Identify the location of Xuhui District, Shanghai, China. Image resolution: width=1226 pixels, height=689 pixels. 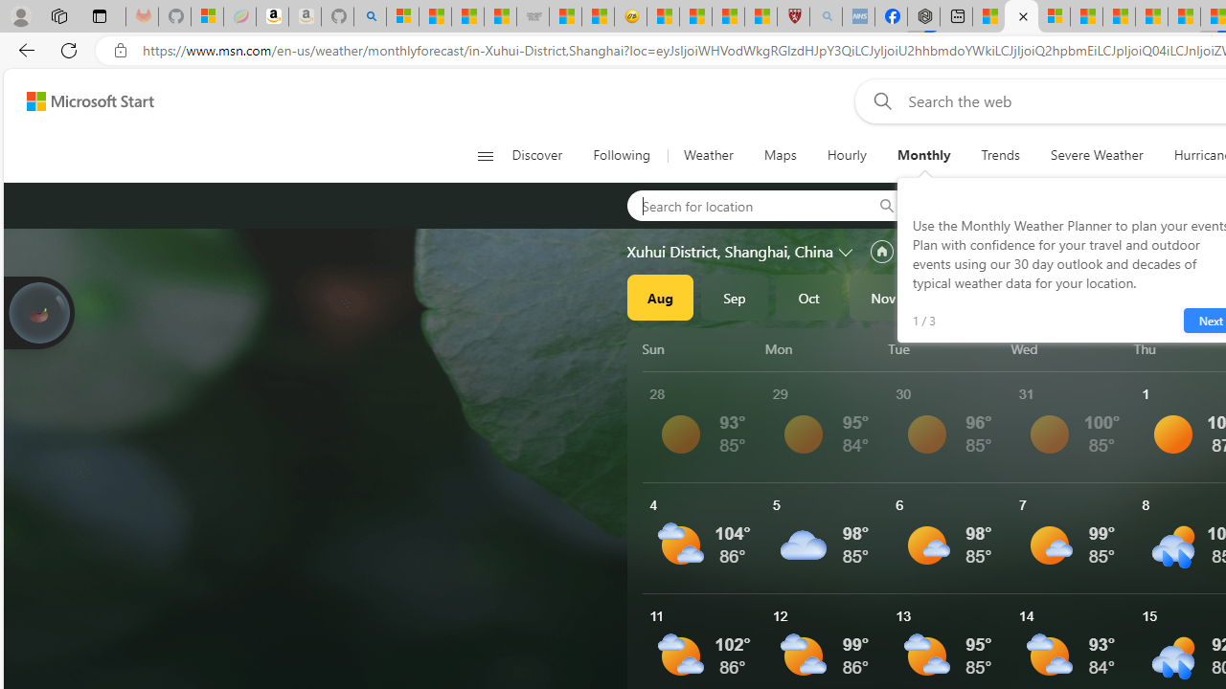
(730, 252).